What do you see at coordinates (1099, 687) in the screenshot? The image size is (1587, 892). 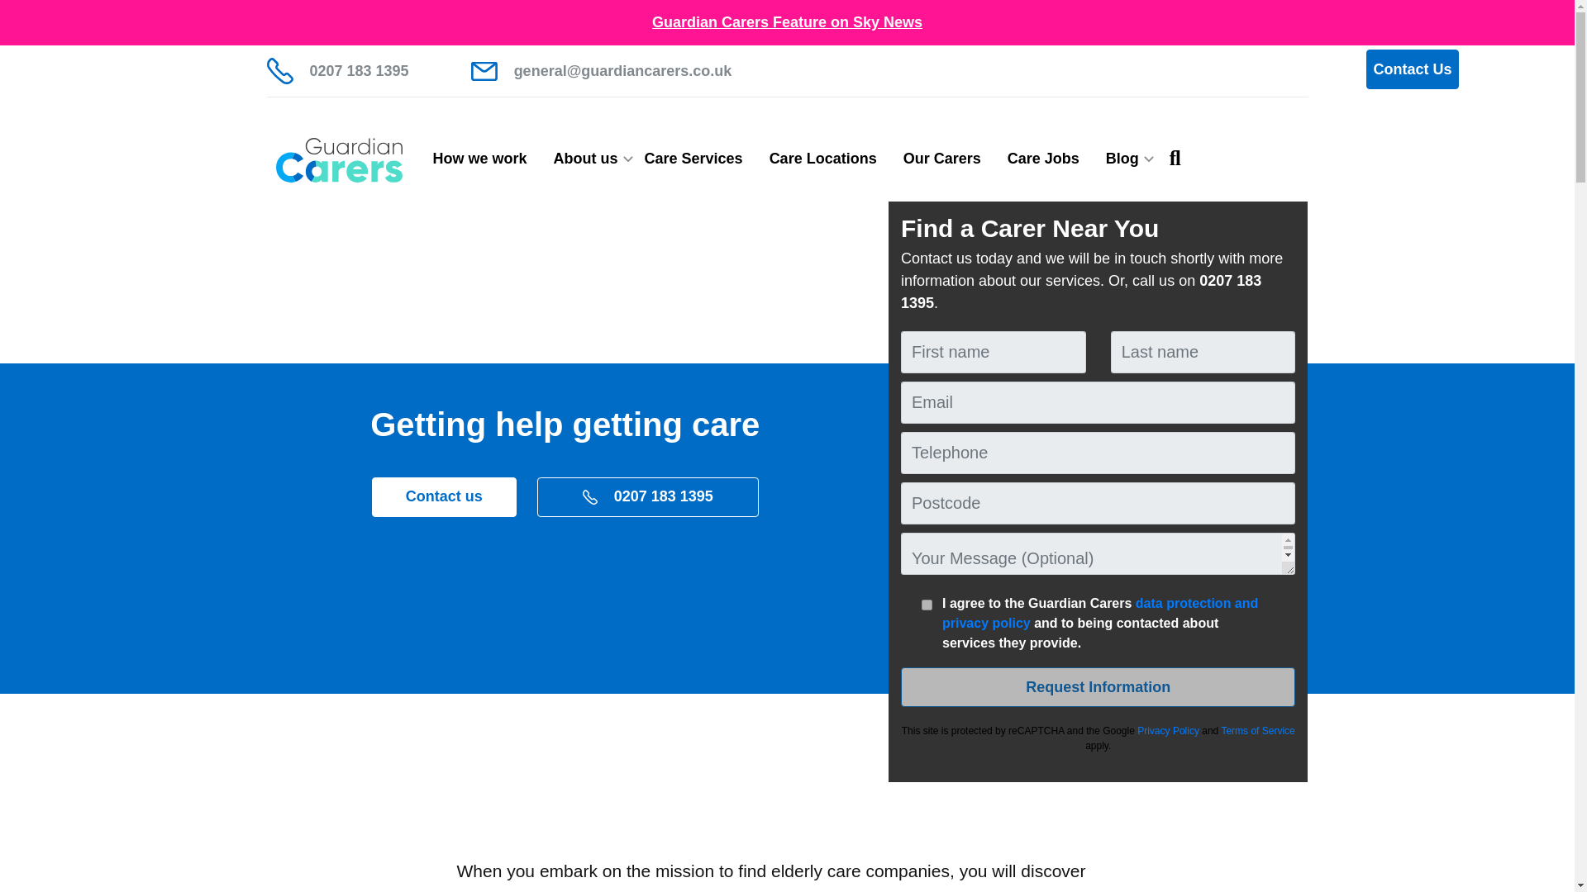 I see `Request Information` at bounding box center [1099, 687].